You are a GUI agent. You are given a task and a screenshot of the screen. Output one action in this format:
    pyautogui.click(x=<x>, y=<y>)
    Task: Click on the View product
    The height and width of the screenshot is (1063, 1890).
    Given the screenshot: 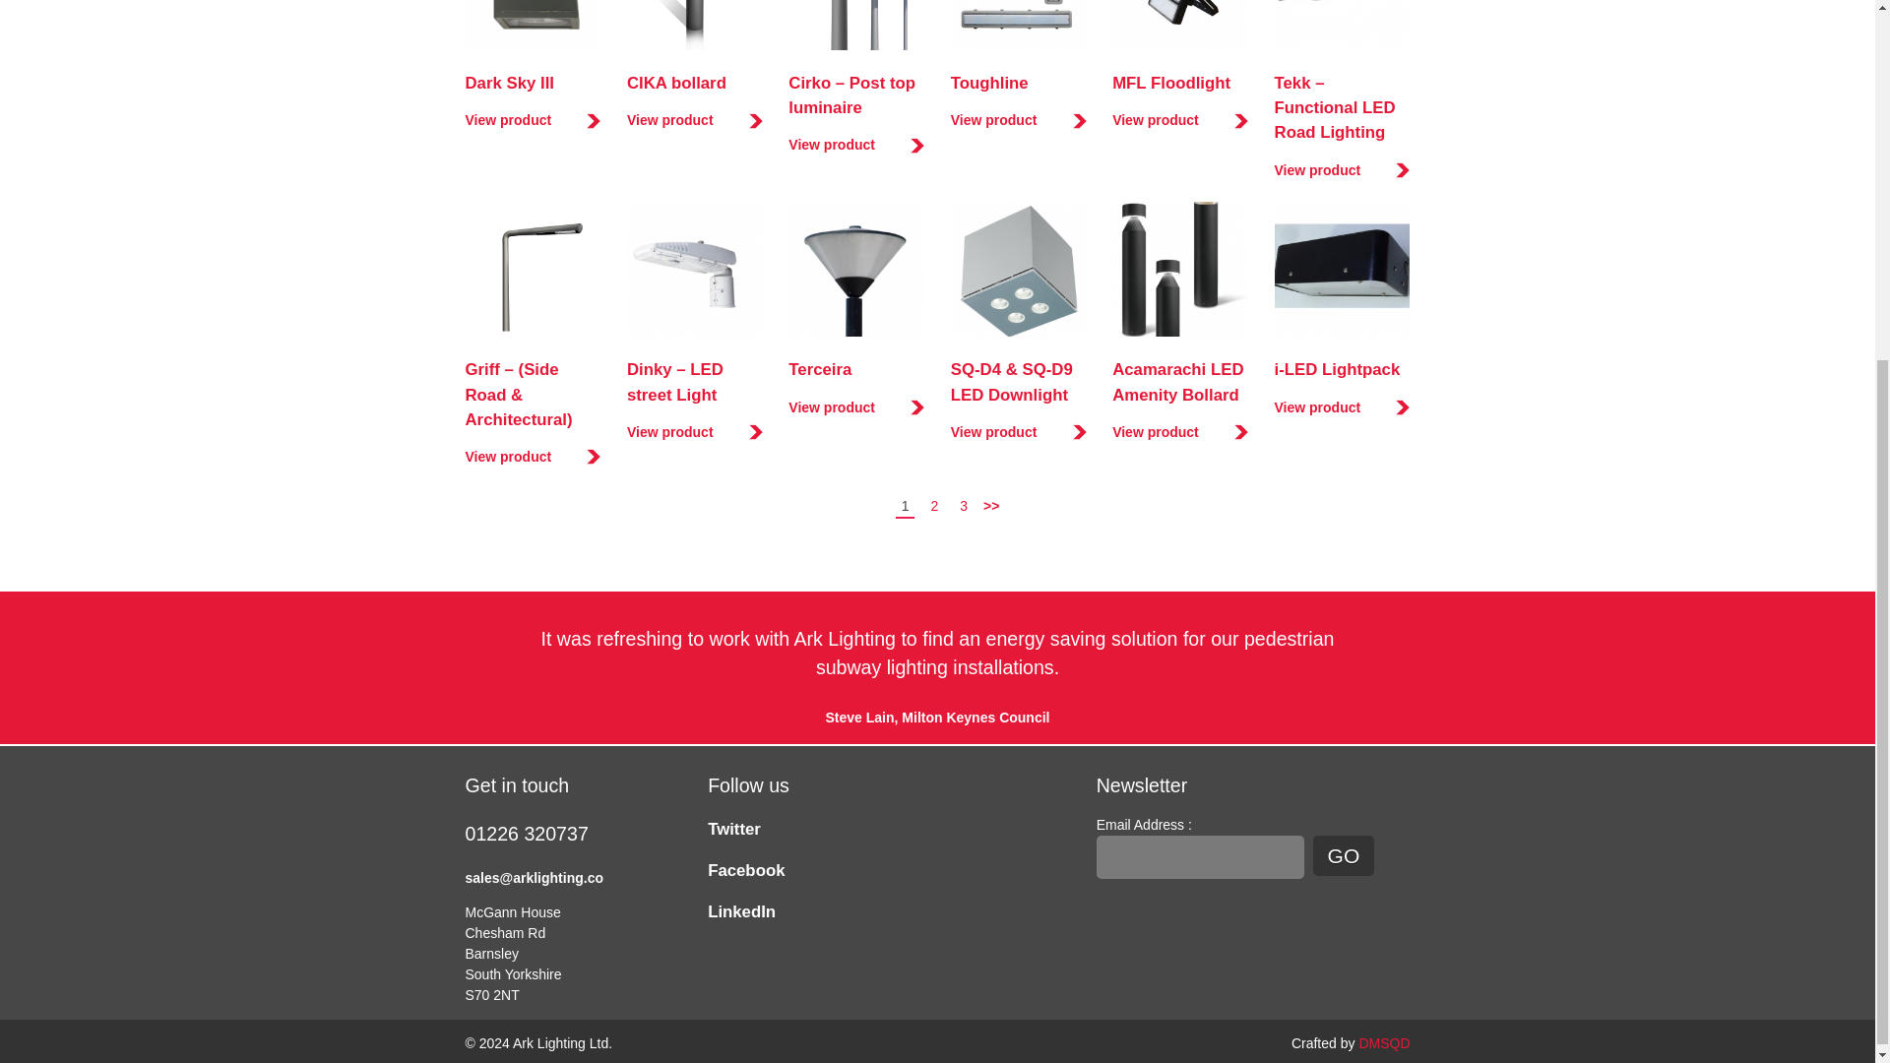 What is the action you would take?
    pyautogui.click(x=1342, y=170)
    